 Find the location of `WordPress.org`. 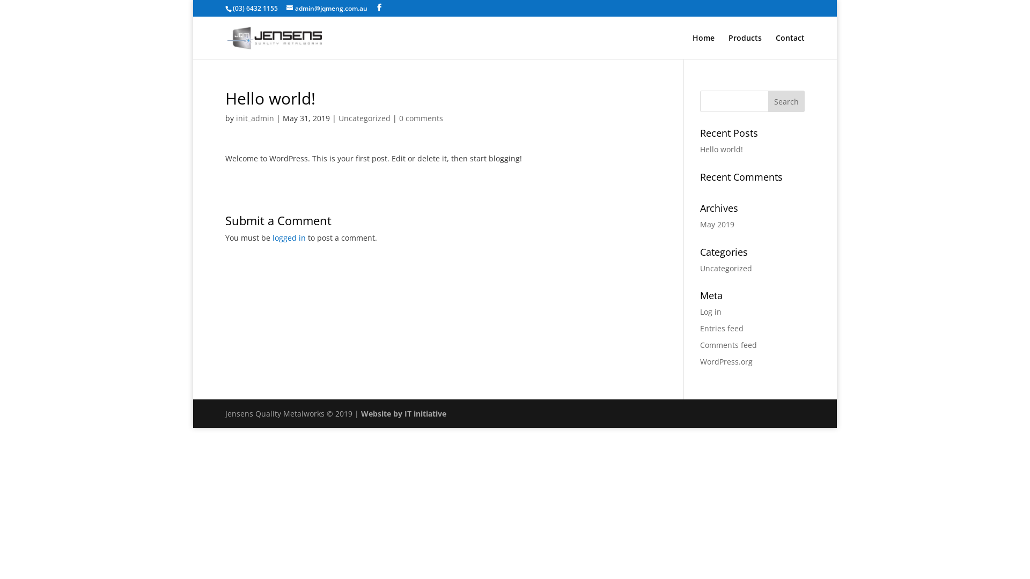

WordPress.org is located at coordinates (726, 361).